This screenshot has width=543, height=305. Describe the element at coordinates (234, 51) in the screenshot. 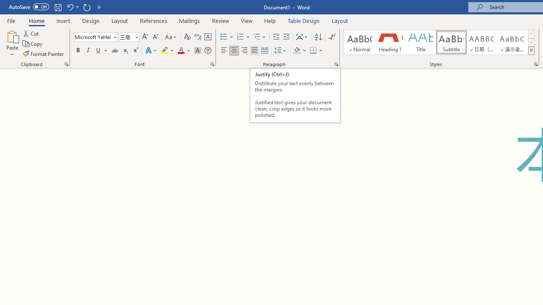

I see `Center` at that location.